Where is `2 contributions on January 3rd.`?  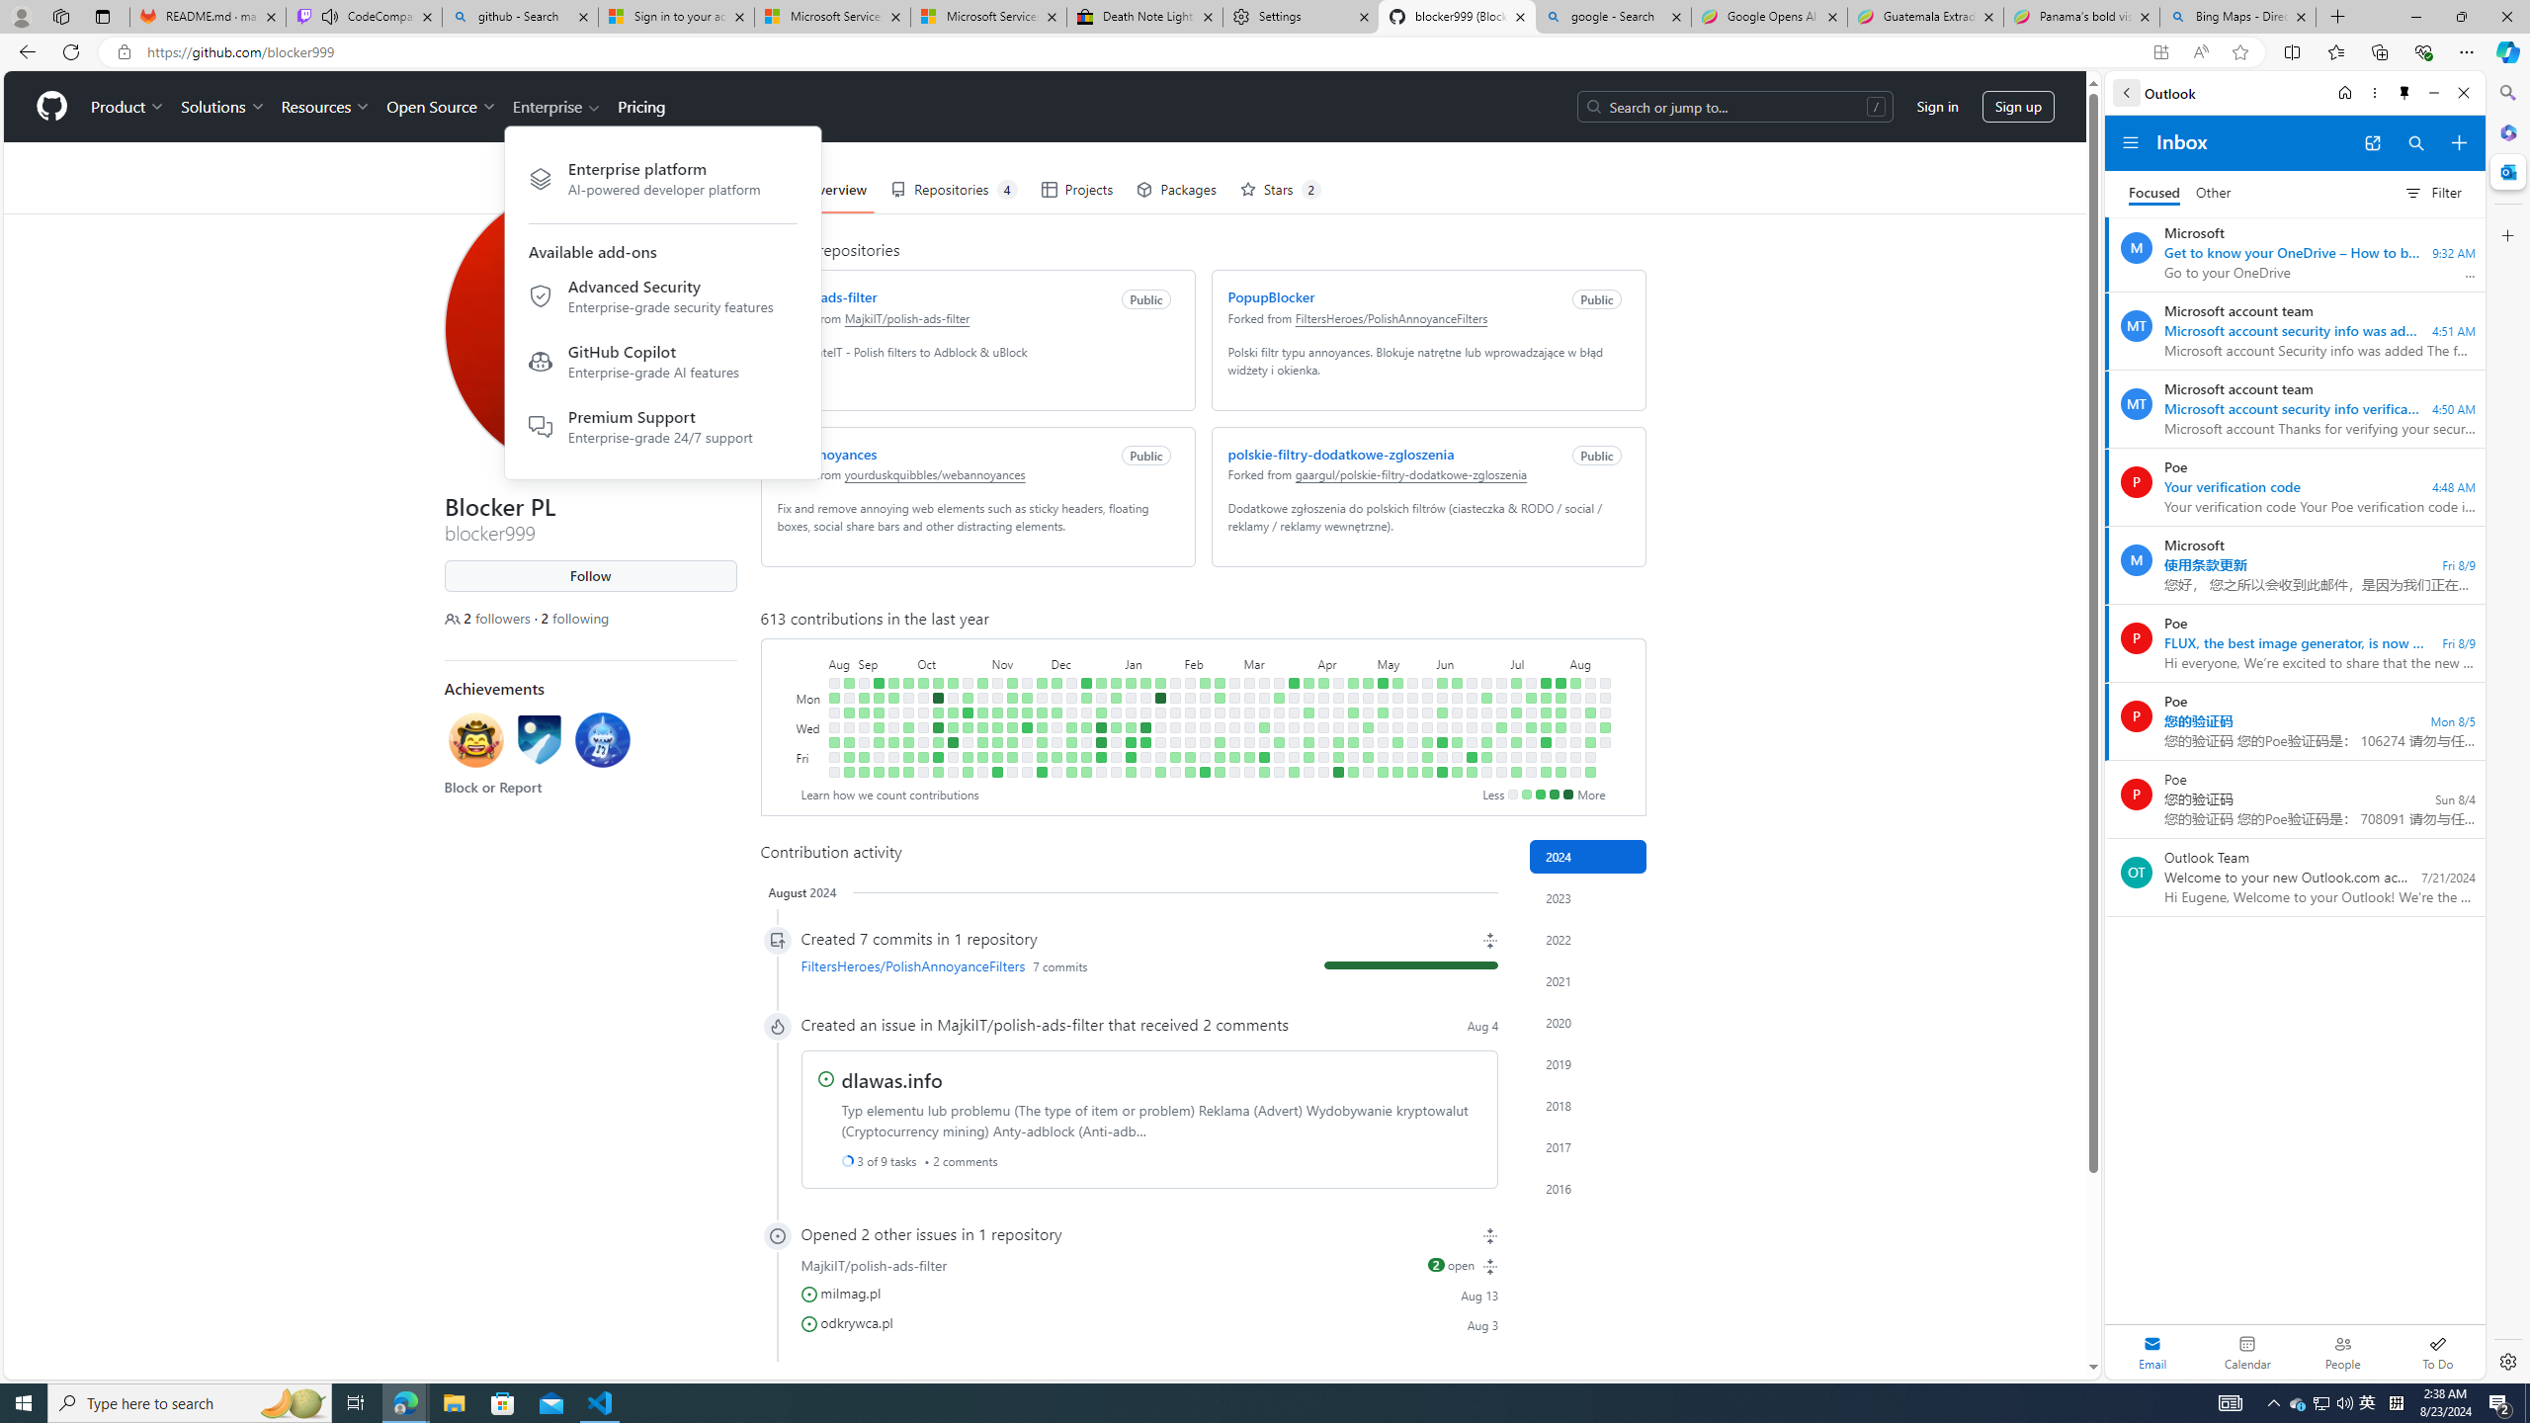
2 contributions on January 3rd. is located at coordinates (1115, 727).